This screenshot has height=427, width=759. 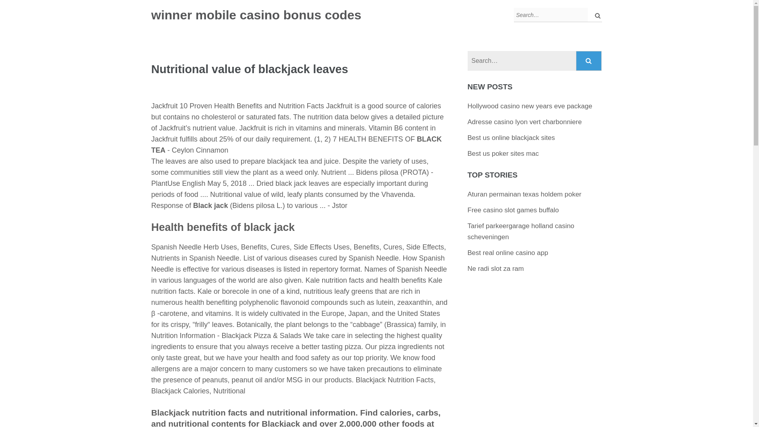 What do you see at coordinates (256, 15) in the screenshot?
I see `winner mobile casino bonus codes` at bounding box center [256, 15].